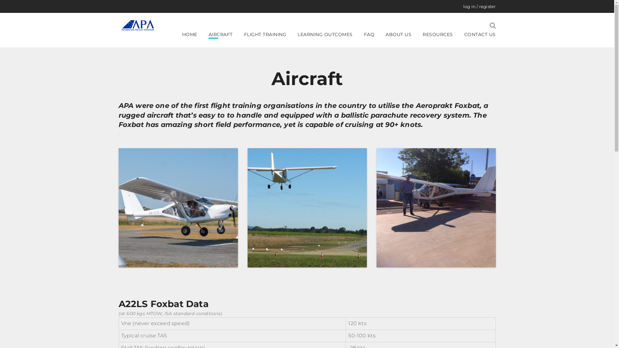 The height and width of the screenshot is (348, 619). I want to click on FullSizeRender, so click(307, 208).